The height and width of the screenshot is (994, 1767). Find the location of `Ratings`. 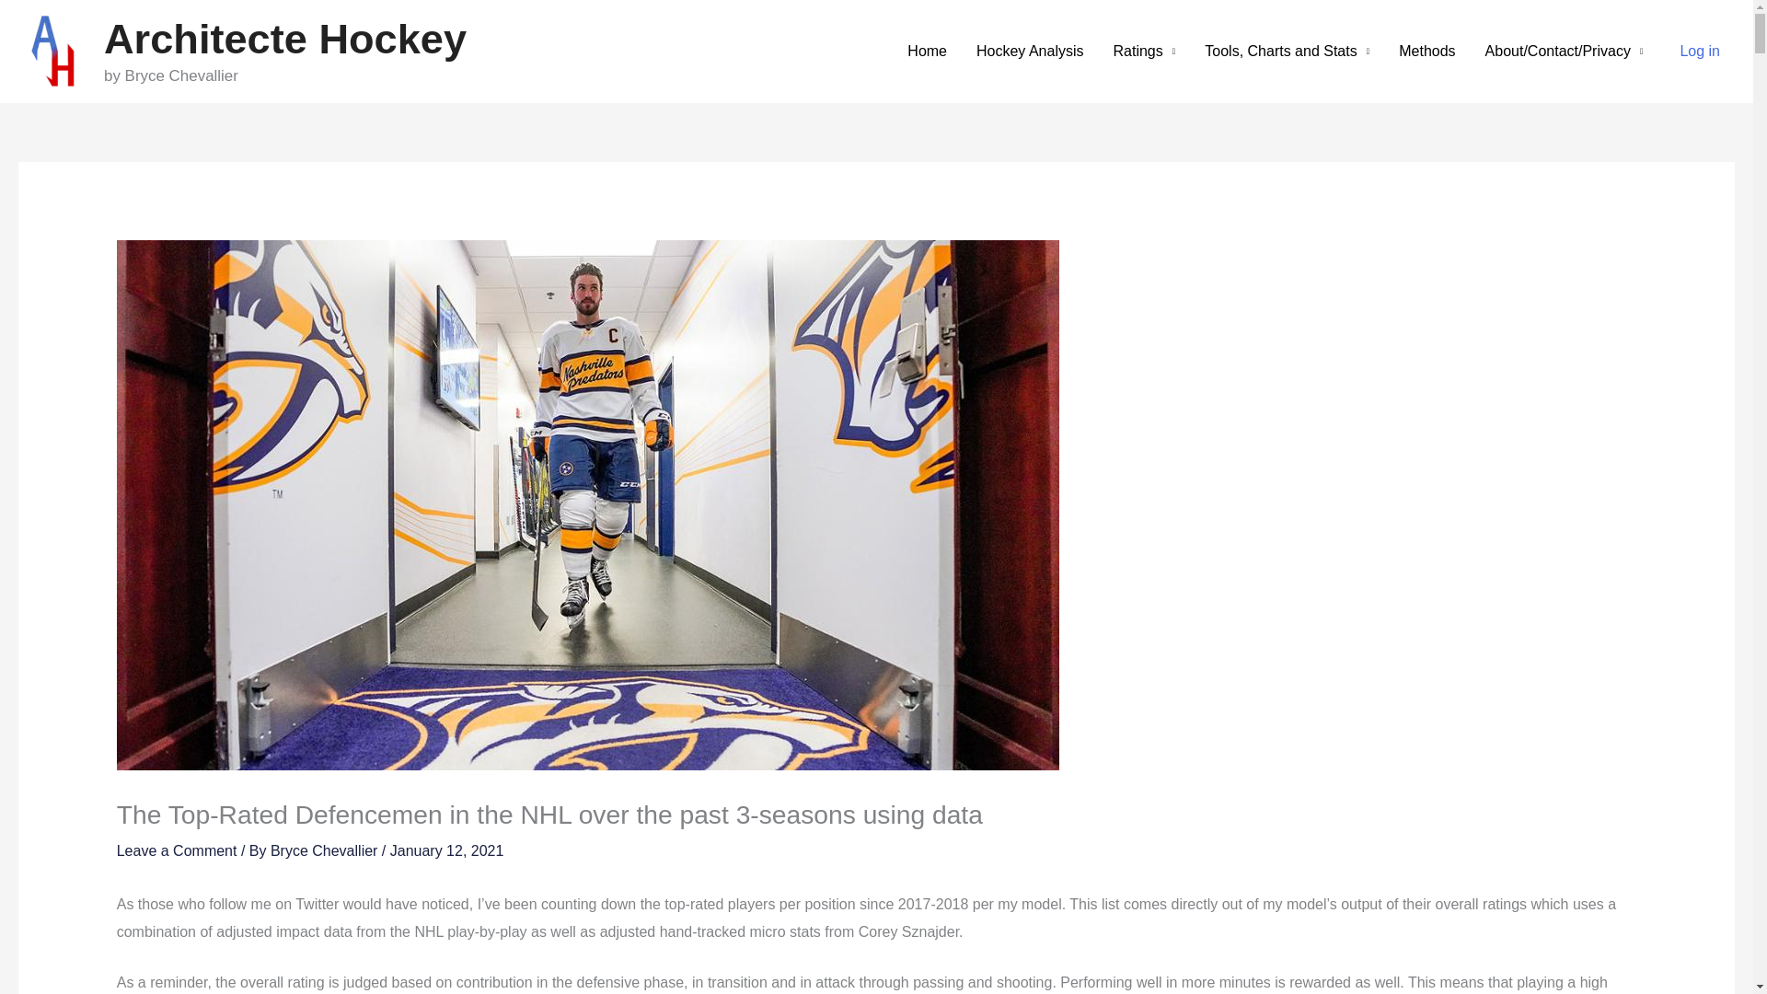

Ratings is located at coordinates (1145, 51).